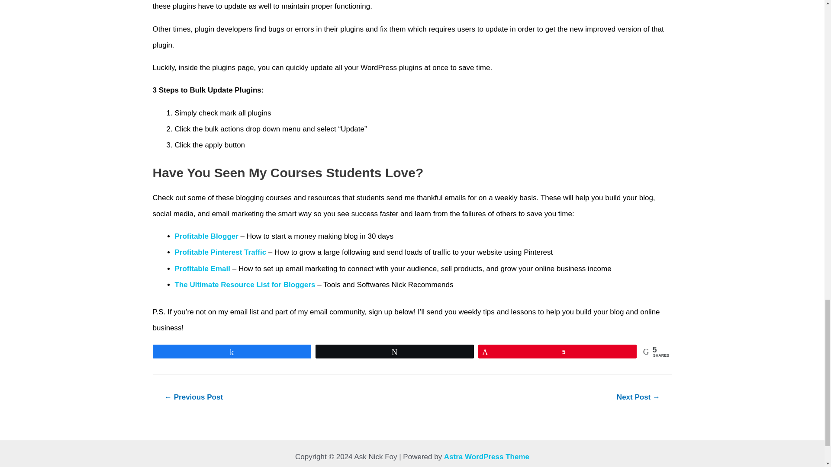  I want to click on The Ultimate Resource List for Bloggers, so click(245, 285).